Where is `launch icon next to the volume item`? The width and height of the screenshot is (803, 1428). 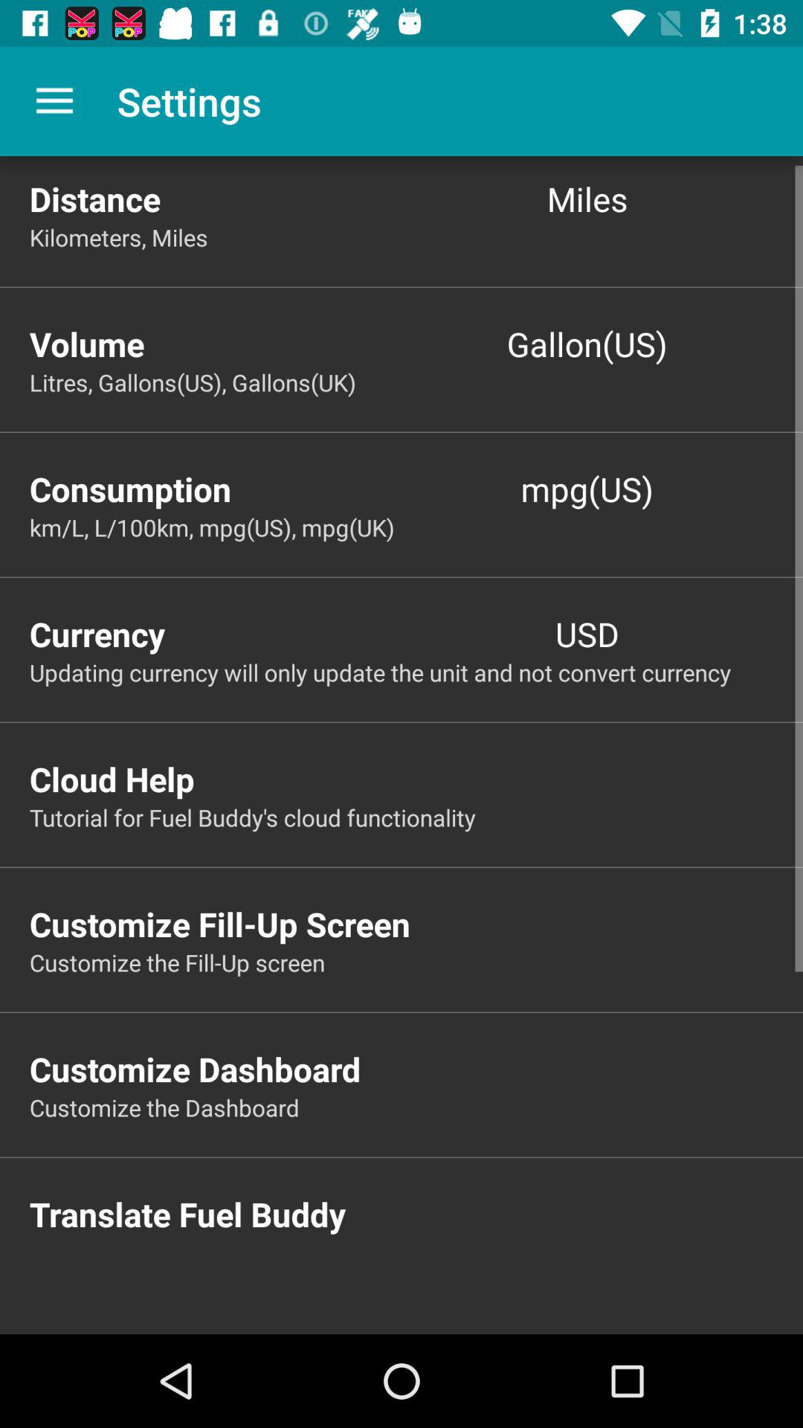
launch icon next to the volume item is located at coordinates (587, 344).